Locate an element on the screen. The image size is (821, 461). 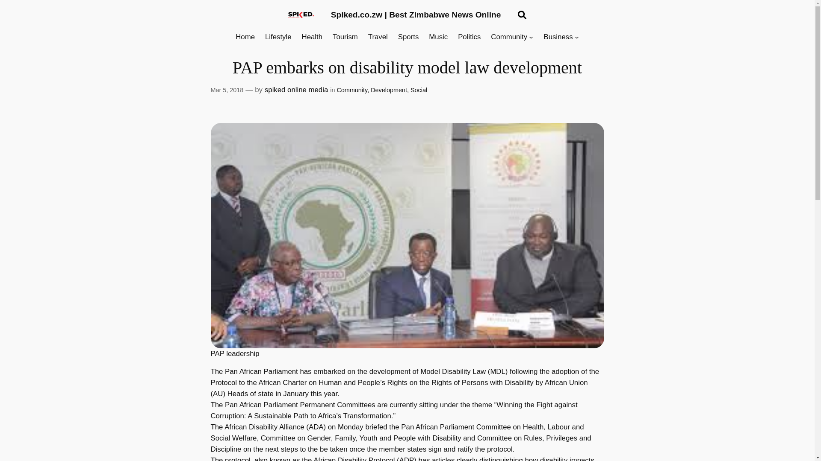
Mar 5, 2018 is located at coordinates (227, 90).